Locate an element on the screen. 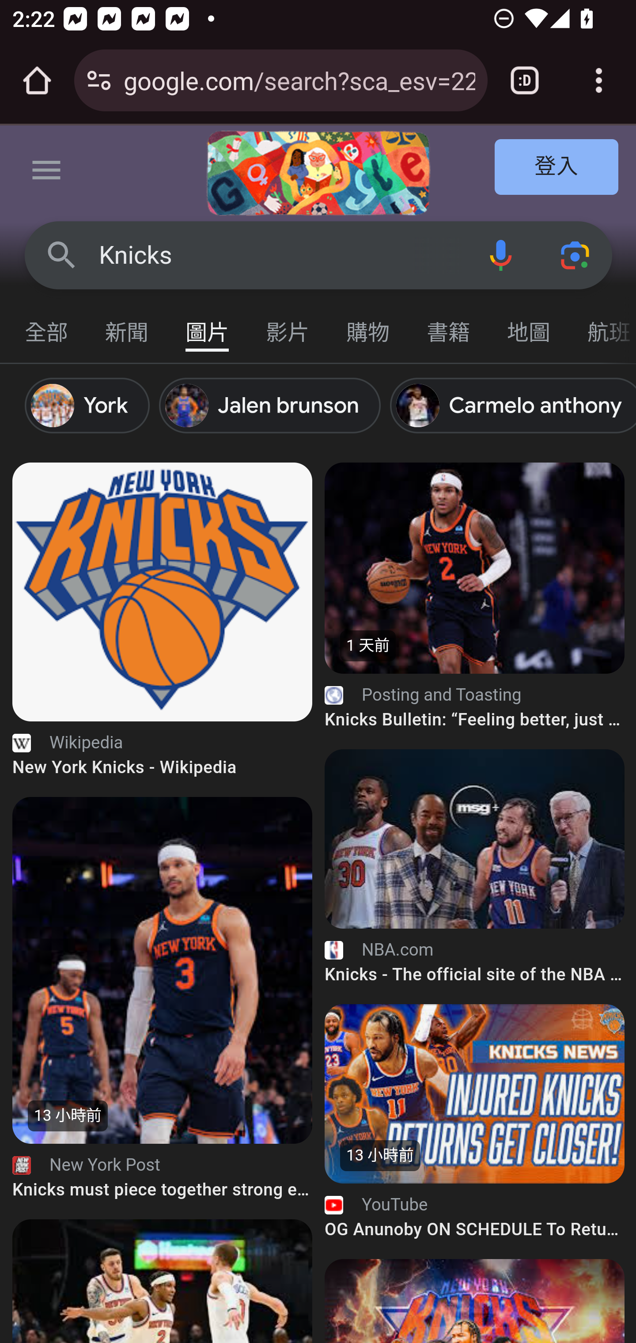 This screenshot has height=1343, width=636. 購物 is located at coordinates (368, 324).